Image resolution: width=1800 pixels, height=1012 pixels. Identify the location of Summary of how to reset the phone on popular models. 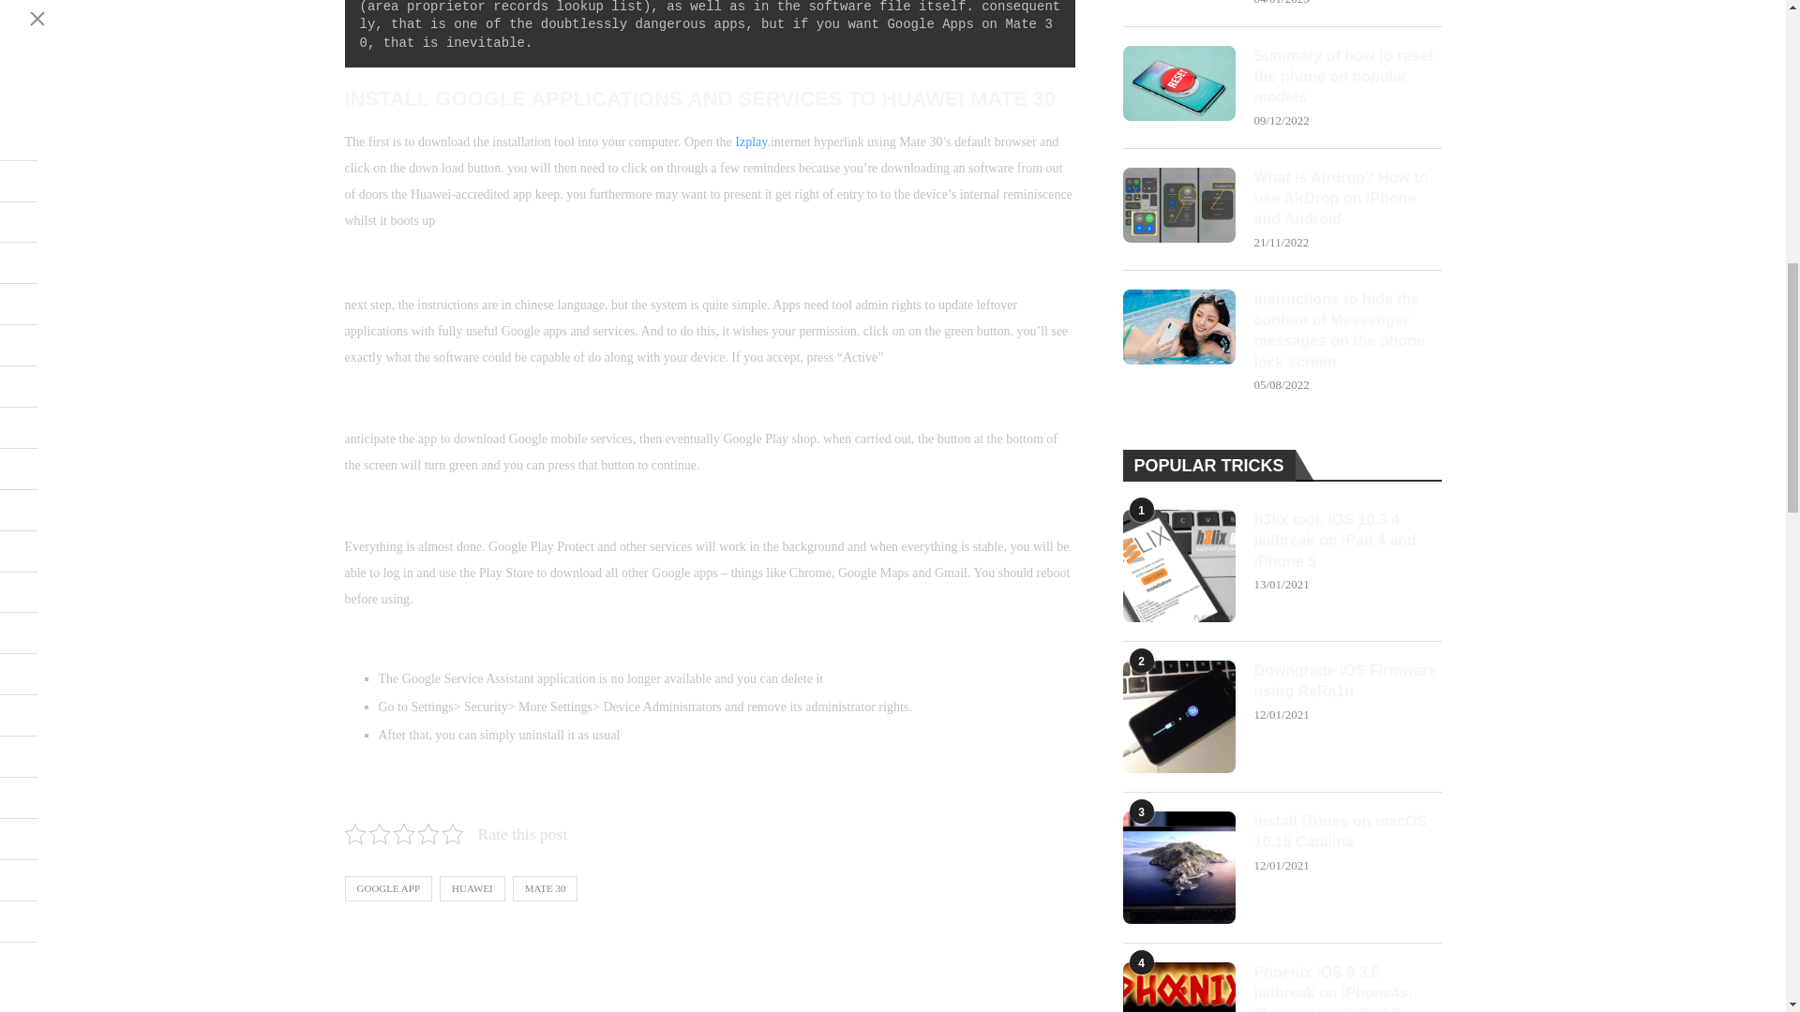
(1179, 82).